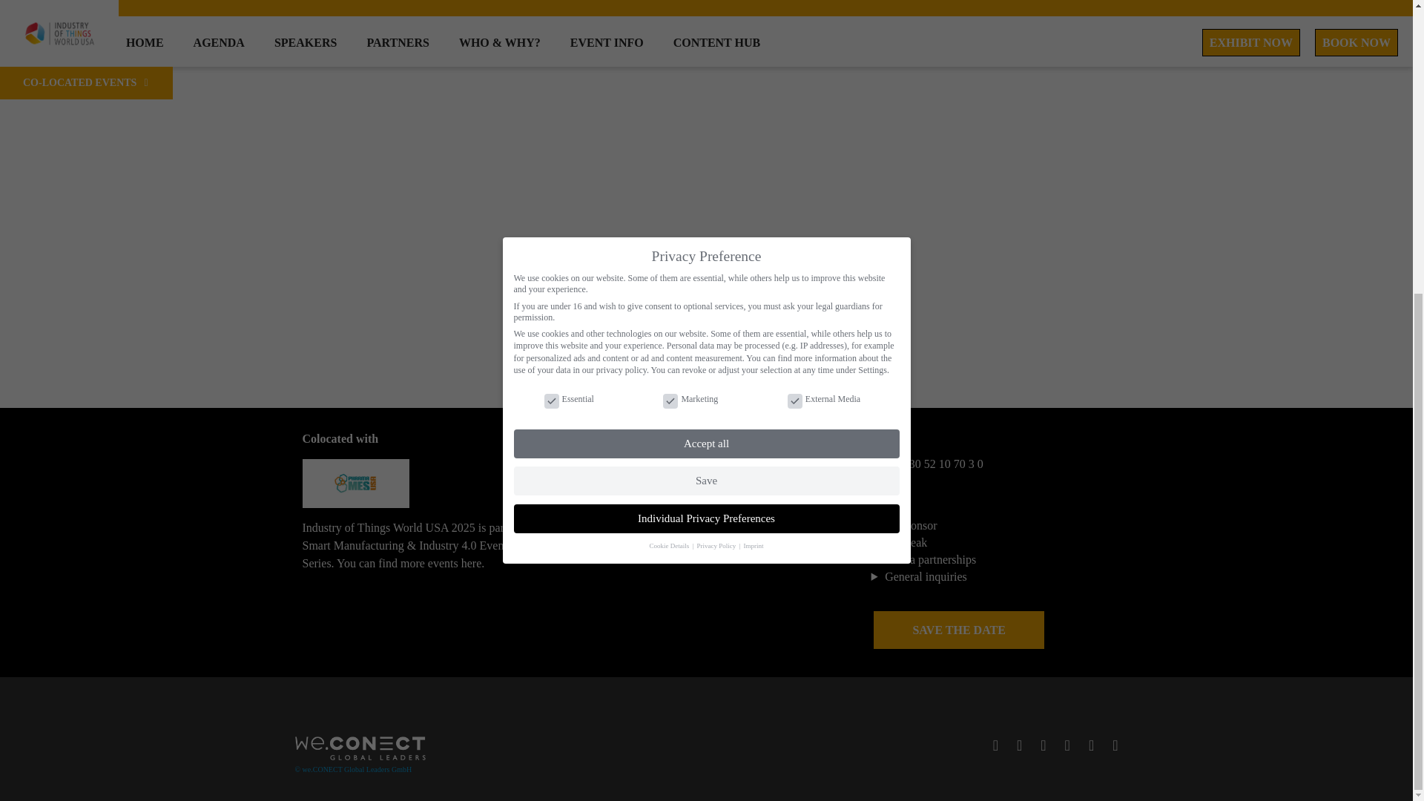 This screenshot has height=801, width=1424. Describe the element at coordinates (356, 484) in the screenshot. I see `Pharma MES USA 2025` at that location.